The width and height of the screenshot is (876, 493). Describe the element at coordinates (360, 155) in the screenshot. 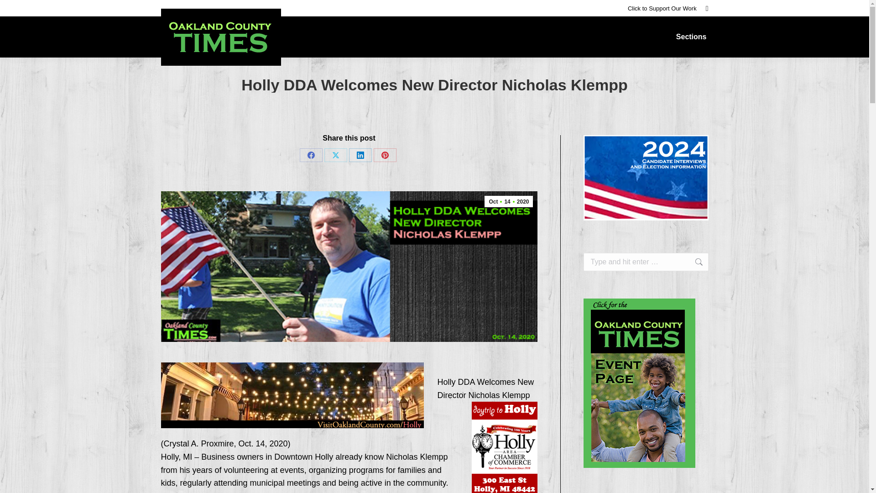

I see `LinkedIn` at that location.